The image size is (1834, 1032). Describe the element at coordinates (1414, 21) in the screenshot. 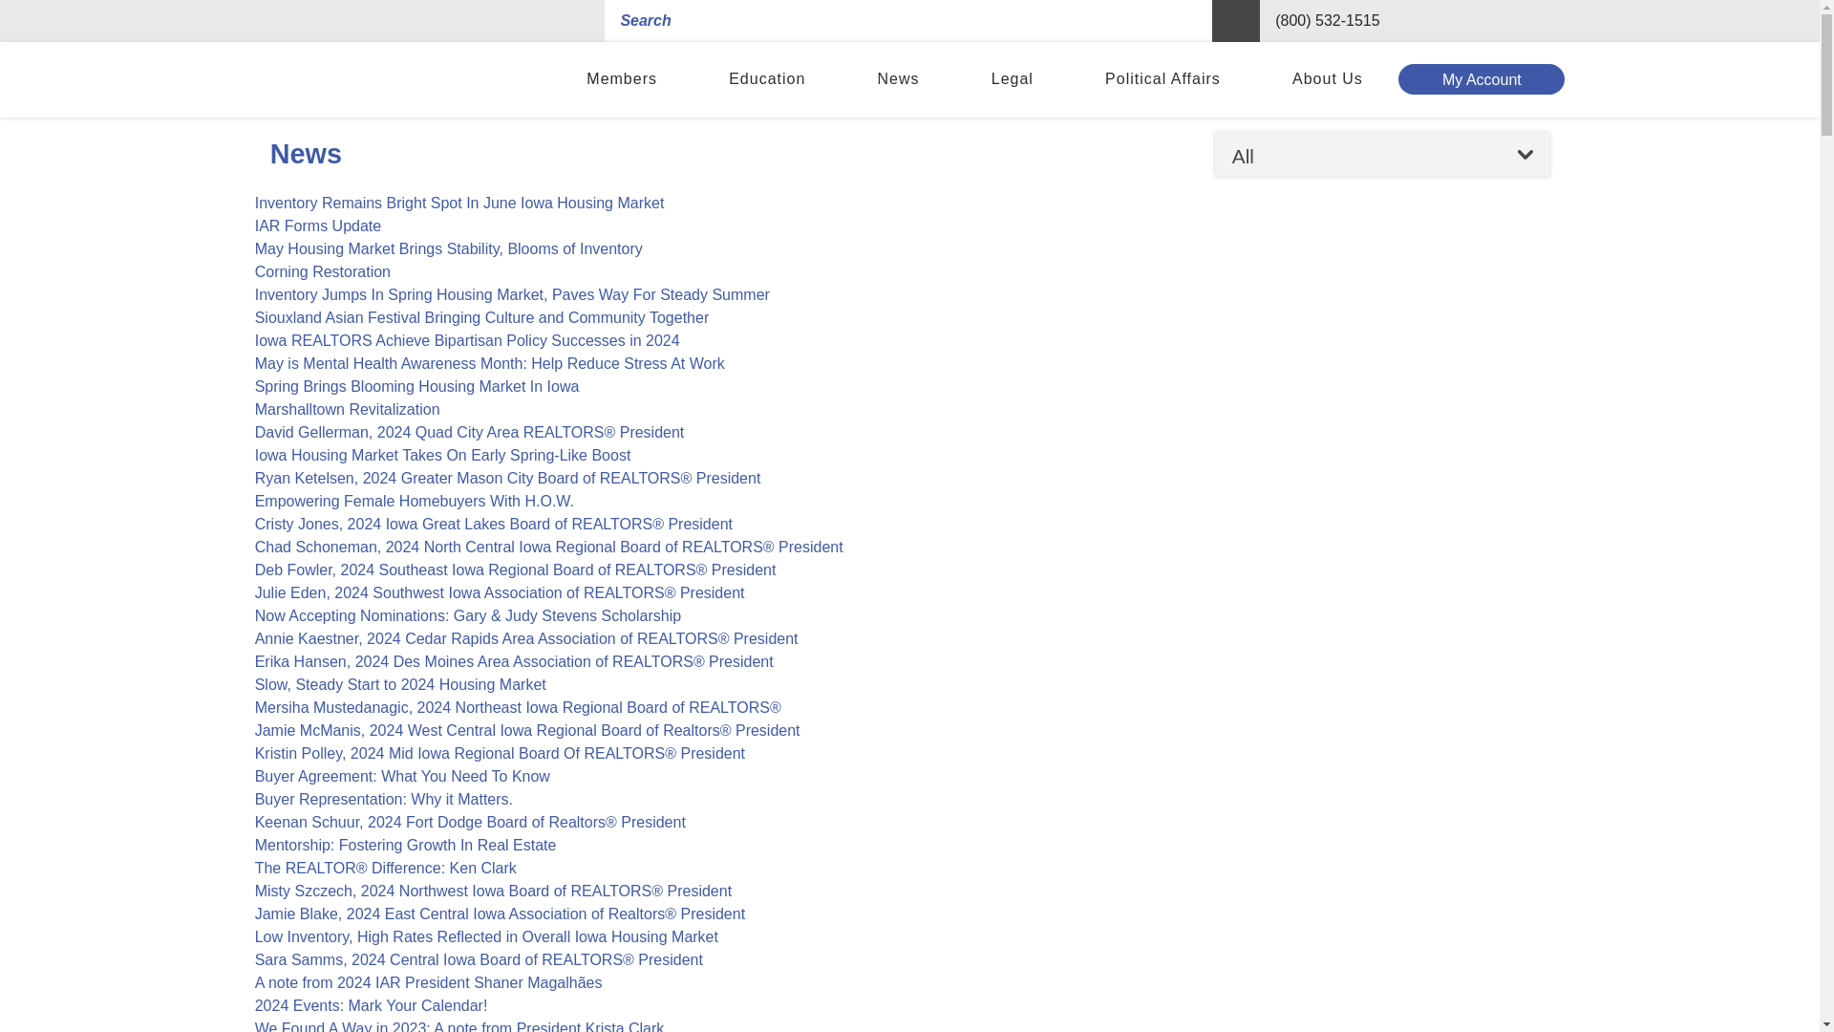

I see `Facebook` at that location.